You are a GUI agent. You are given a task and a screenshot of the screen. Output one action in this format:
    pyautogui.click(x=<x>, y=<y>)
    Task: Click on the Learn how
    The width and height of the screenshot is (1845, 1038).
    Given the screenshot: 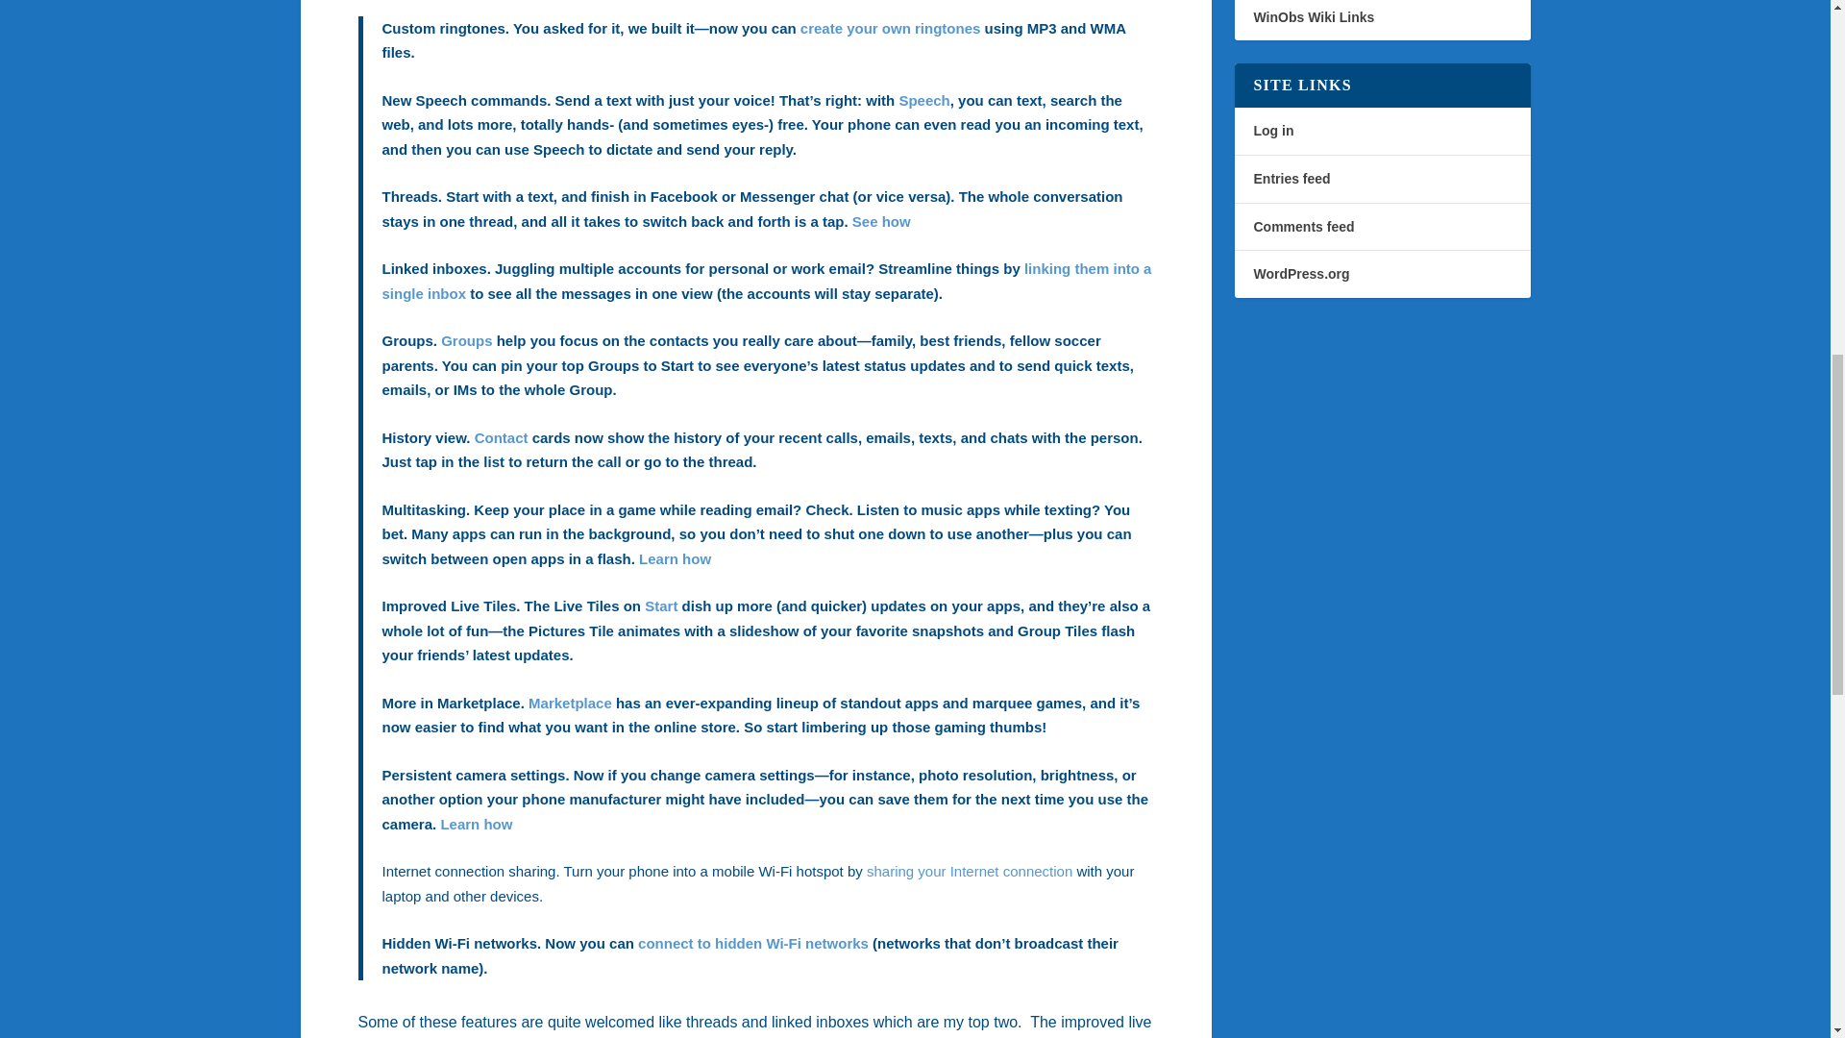 What is the action you would take?
    pyautogui.click(x=477, y=824)
    